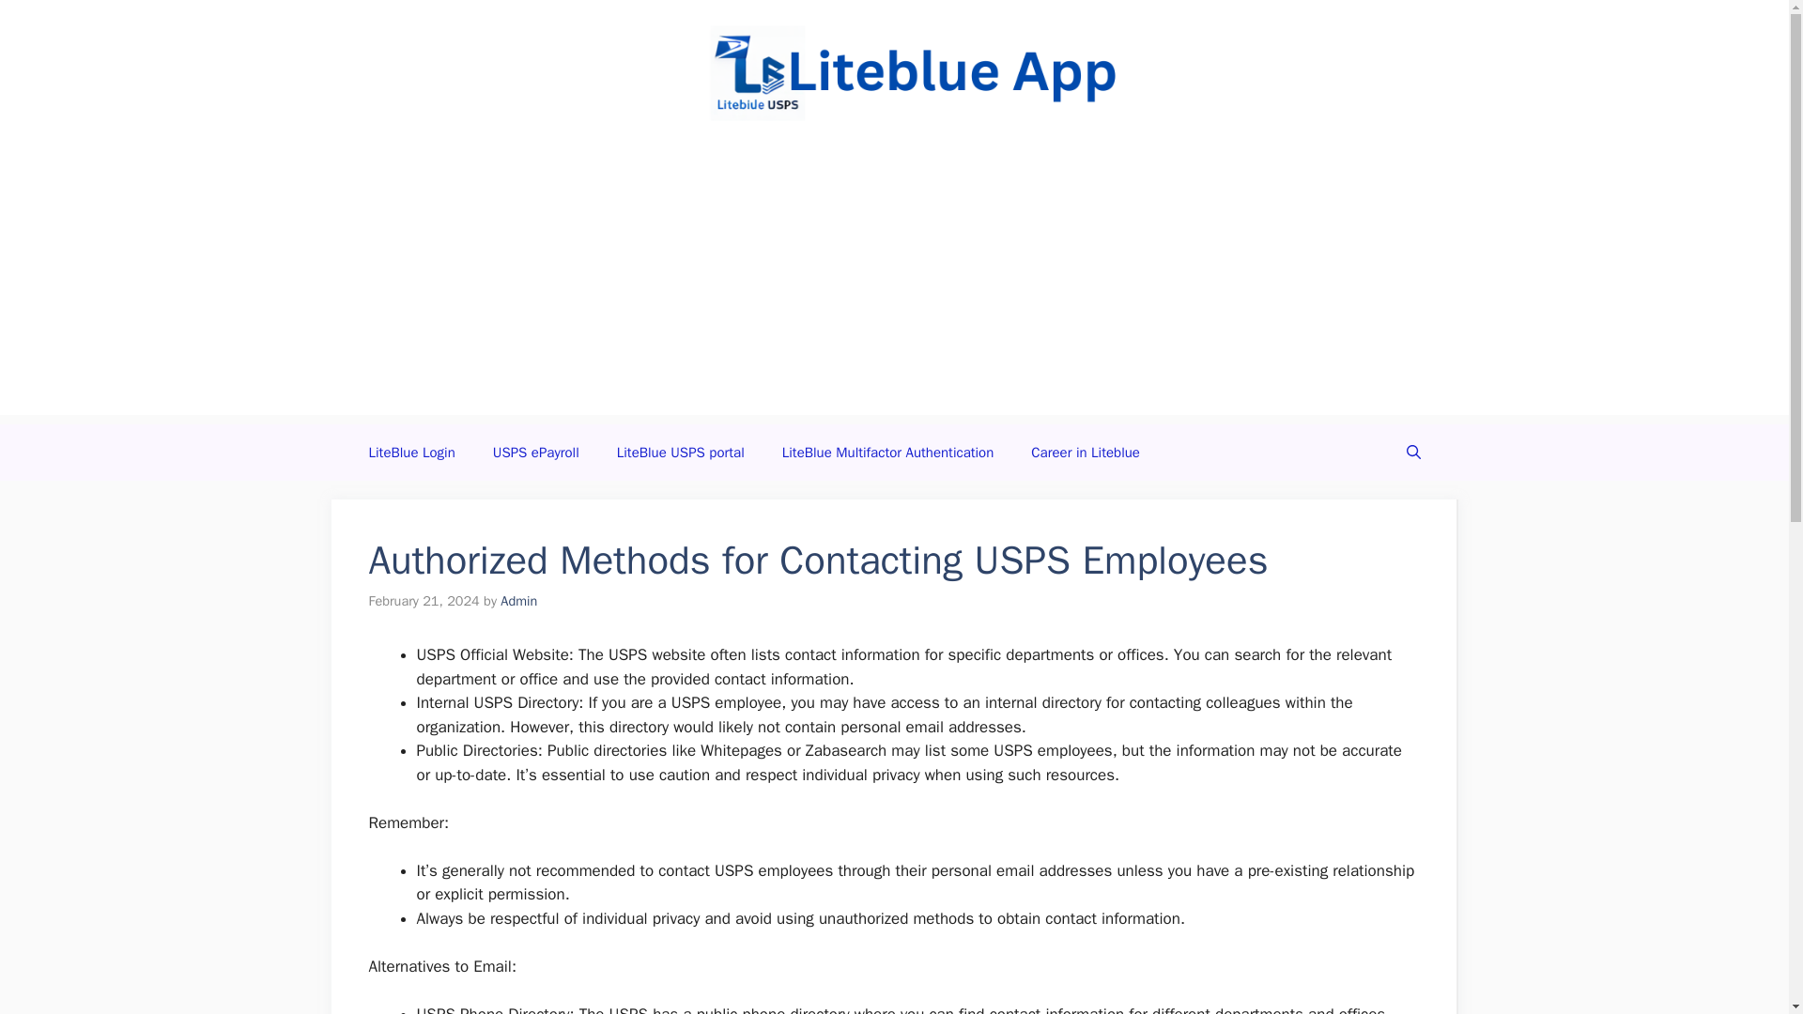 Image resolution: width=1803 pixels, height=1014 pixels. I want to click on Admin, so click(518, 601).